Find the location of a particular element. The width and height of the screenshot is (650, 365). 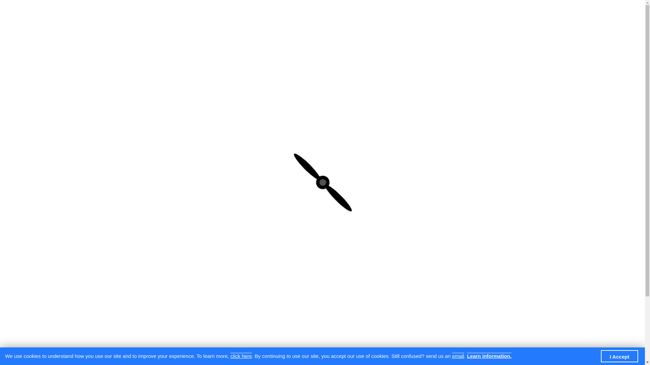

JOIN US is located at coordinates (360, 32).